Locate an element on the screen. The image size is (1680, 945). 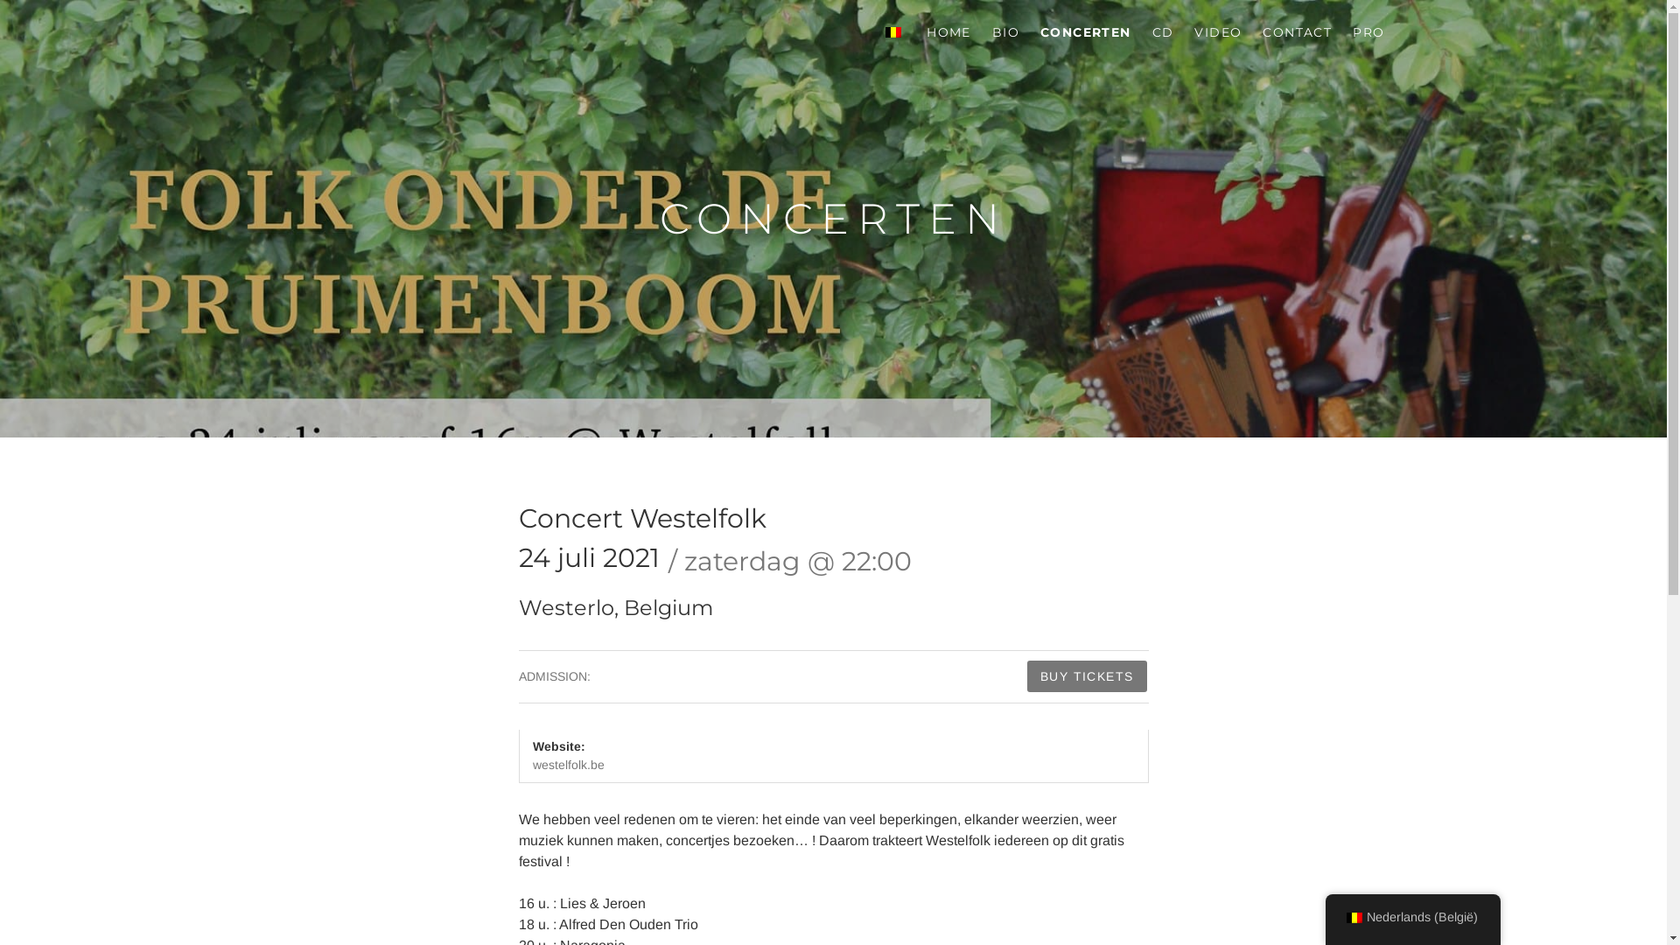
BUY TICKETS is located at coordinates (1087, 676).